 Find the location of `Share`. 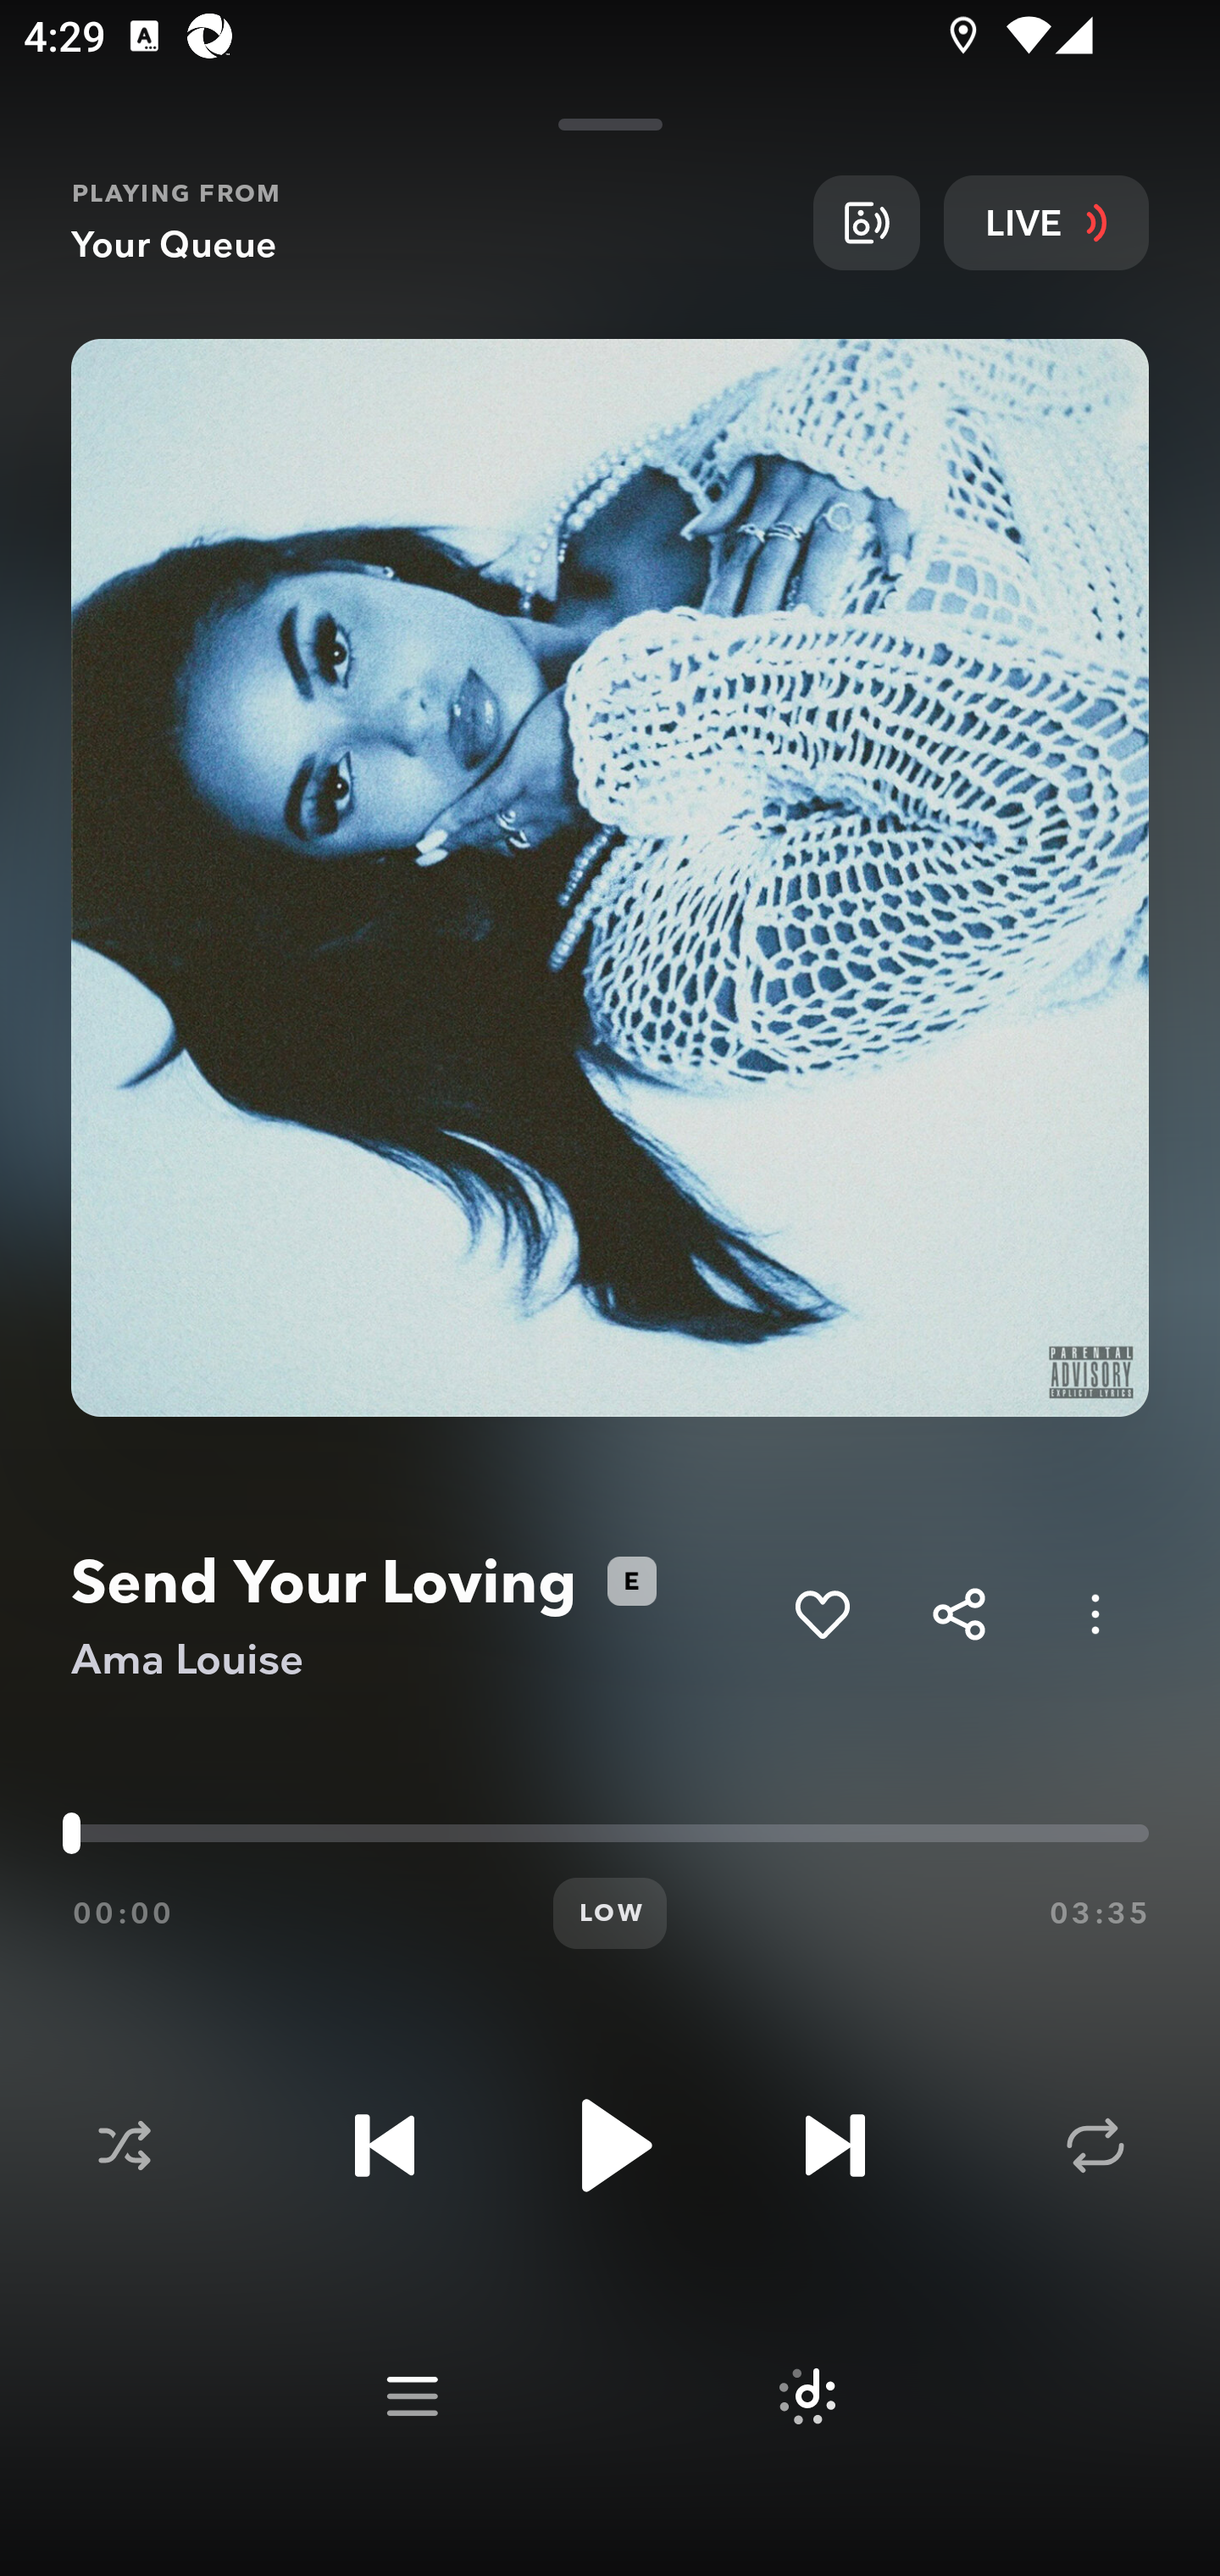

Share is located at coordinates (959, 1613).